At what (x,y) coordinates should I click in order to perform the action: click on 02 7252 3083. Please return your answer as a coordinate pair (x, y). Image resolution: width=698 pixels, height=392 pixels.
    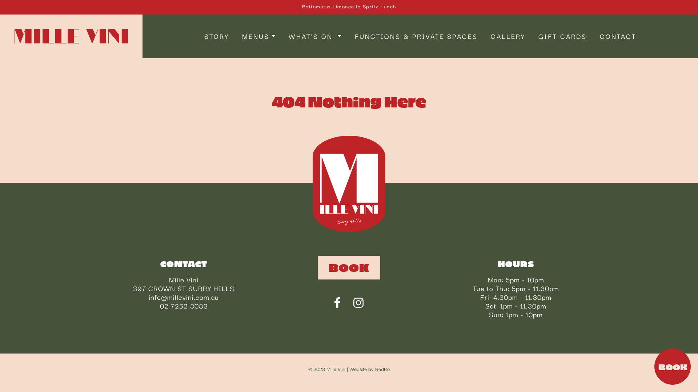
    Looking at the image, I should click on (184, 306).